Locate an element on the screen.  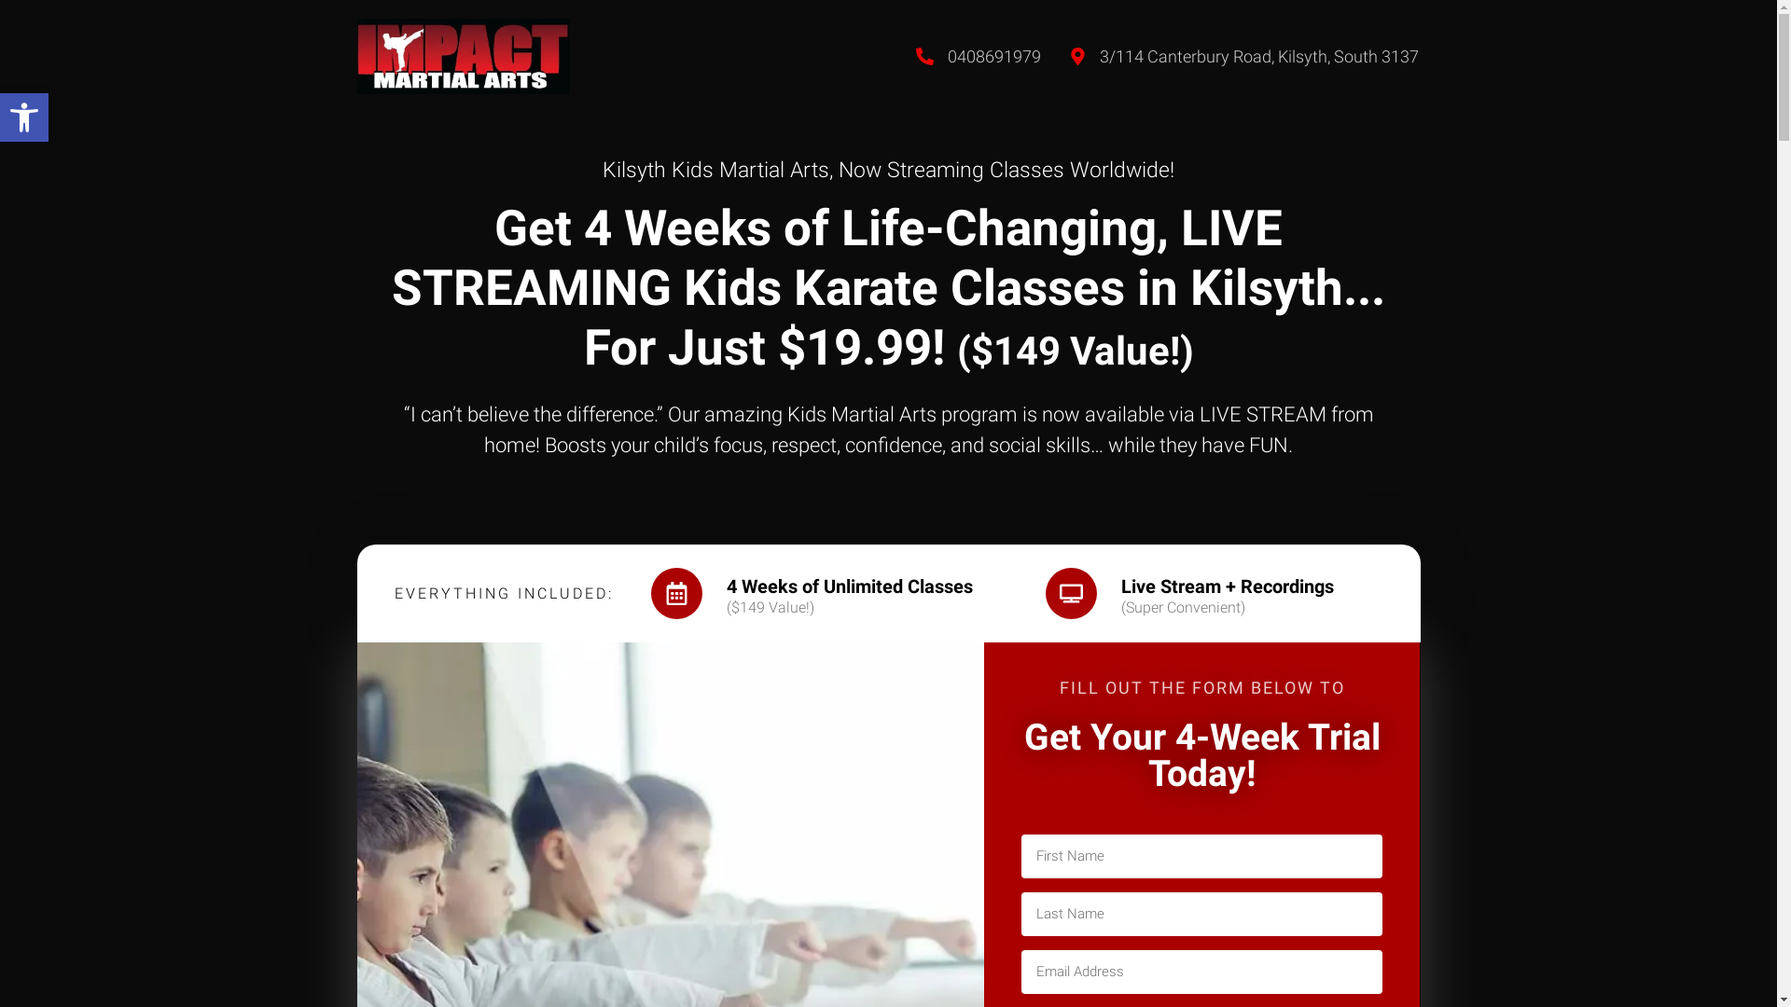
Open toolbar
Accessibility Tools is located at coordinates (24, 117).